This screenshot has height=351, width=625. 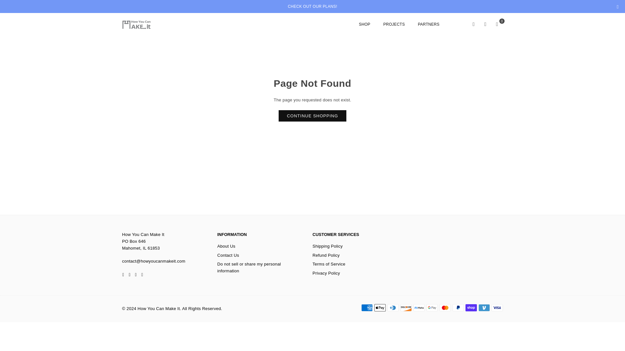 What do you see at coordinates (326, 255) in the screenshot?
I see `Refund Policy` at bounding box center [326, 255].